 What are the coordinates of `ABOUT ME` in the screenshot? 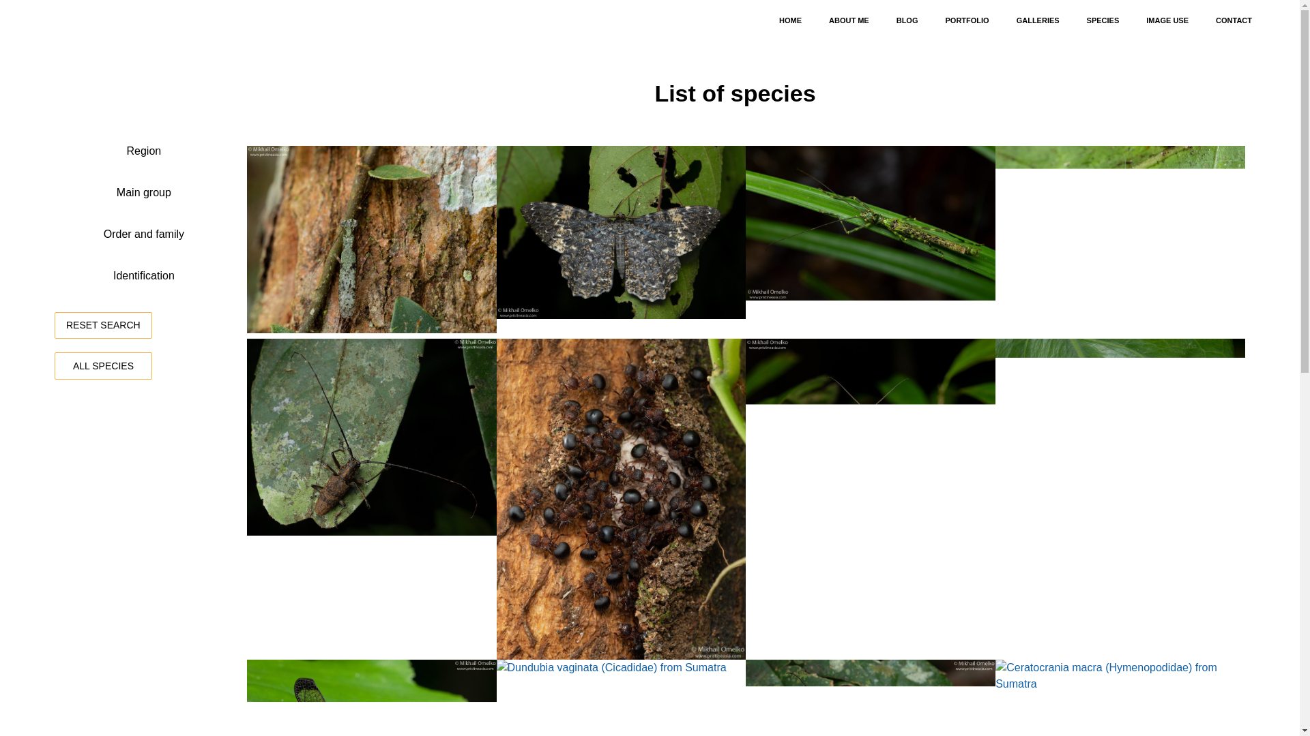 It's located at (849, 20).